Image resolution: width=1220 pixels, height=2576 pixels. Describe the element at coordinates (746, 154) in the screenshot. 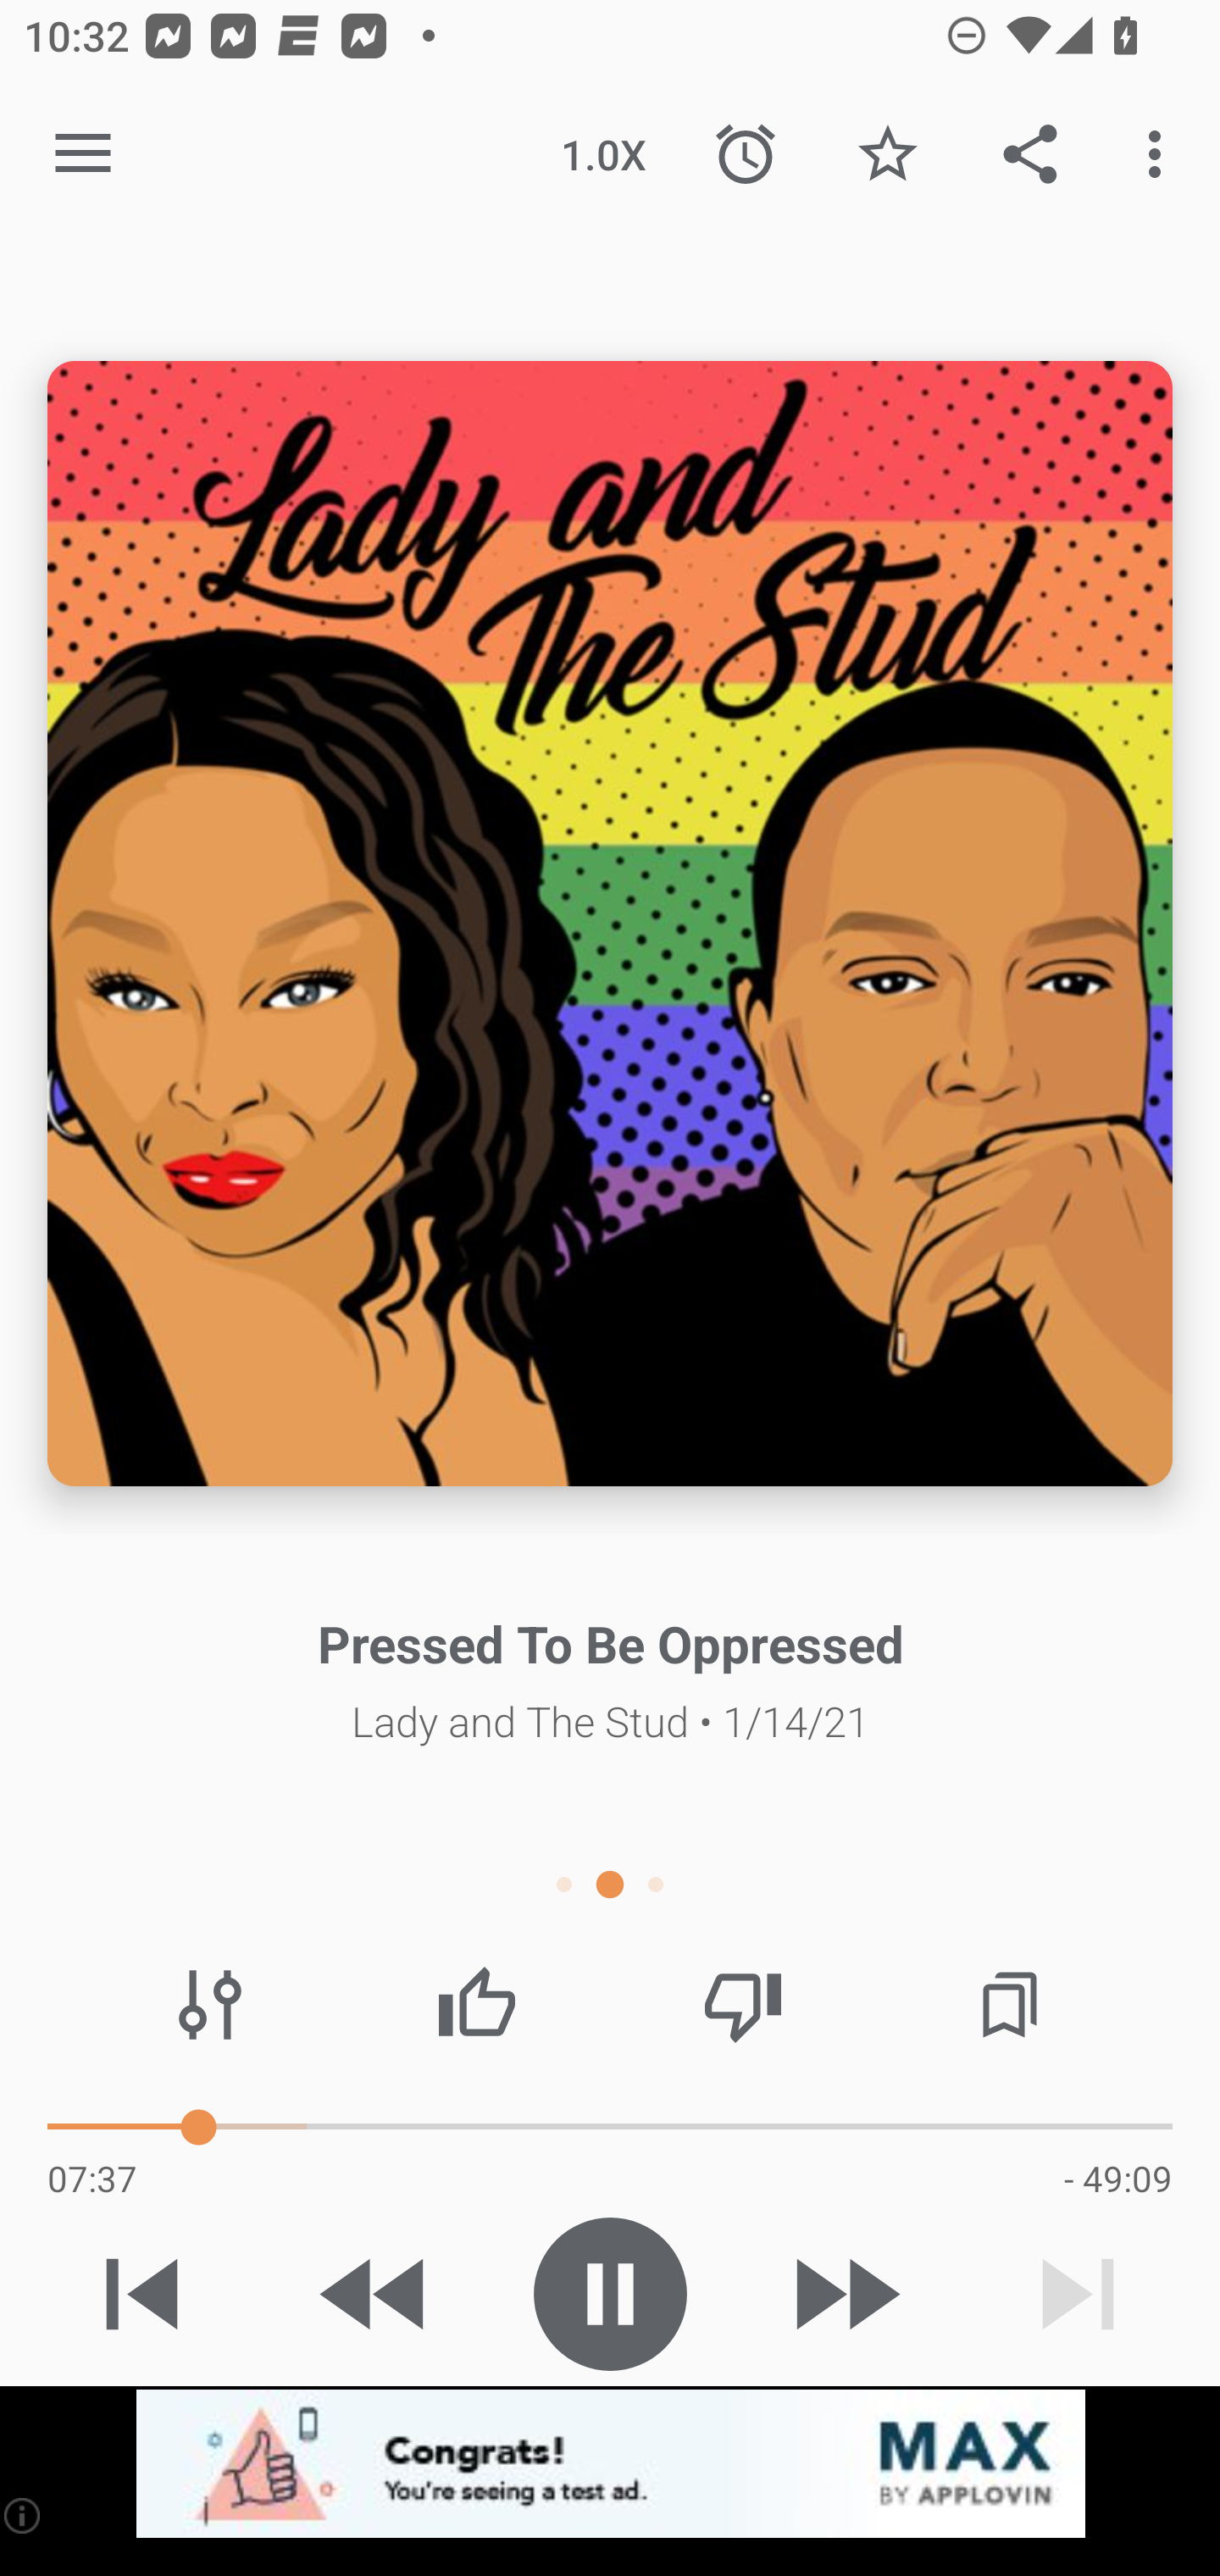

I see `Sleep Timer` at that location.